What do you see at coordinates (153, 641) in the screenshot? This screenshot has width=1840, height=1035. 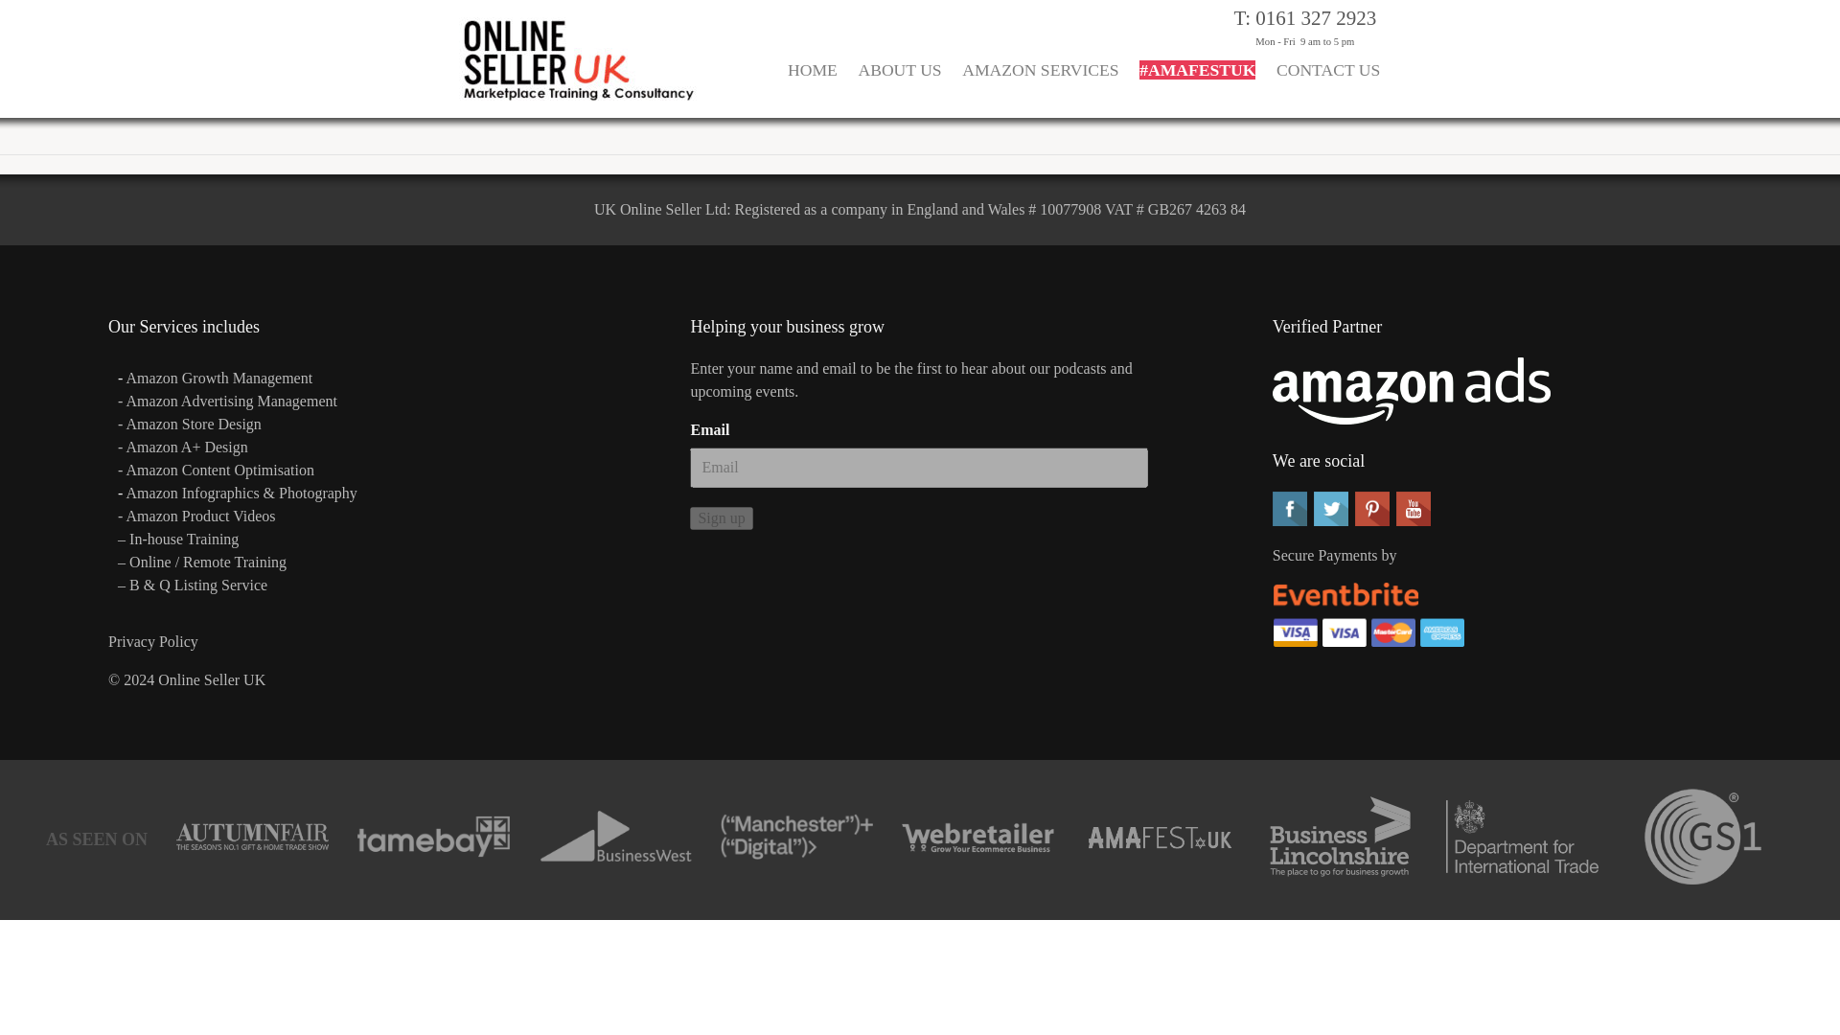 I see `Privacy Policy` at bounding box center [153, 641].